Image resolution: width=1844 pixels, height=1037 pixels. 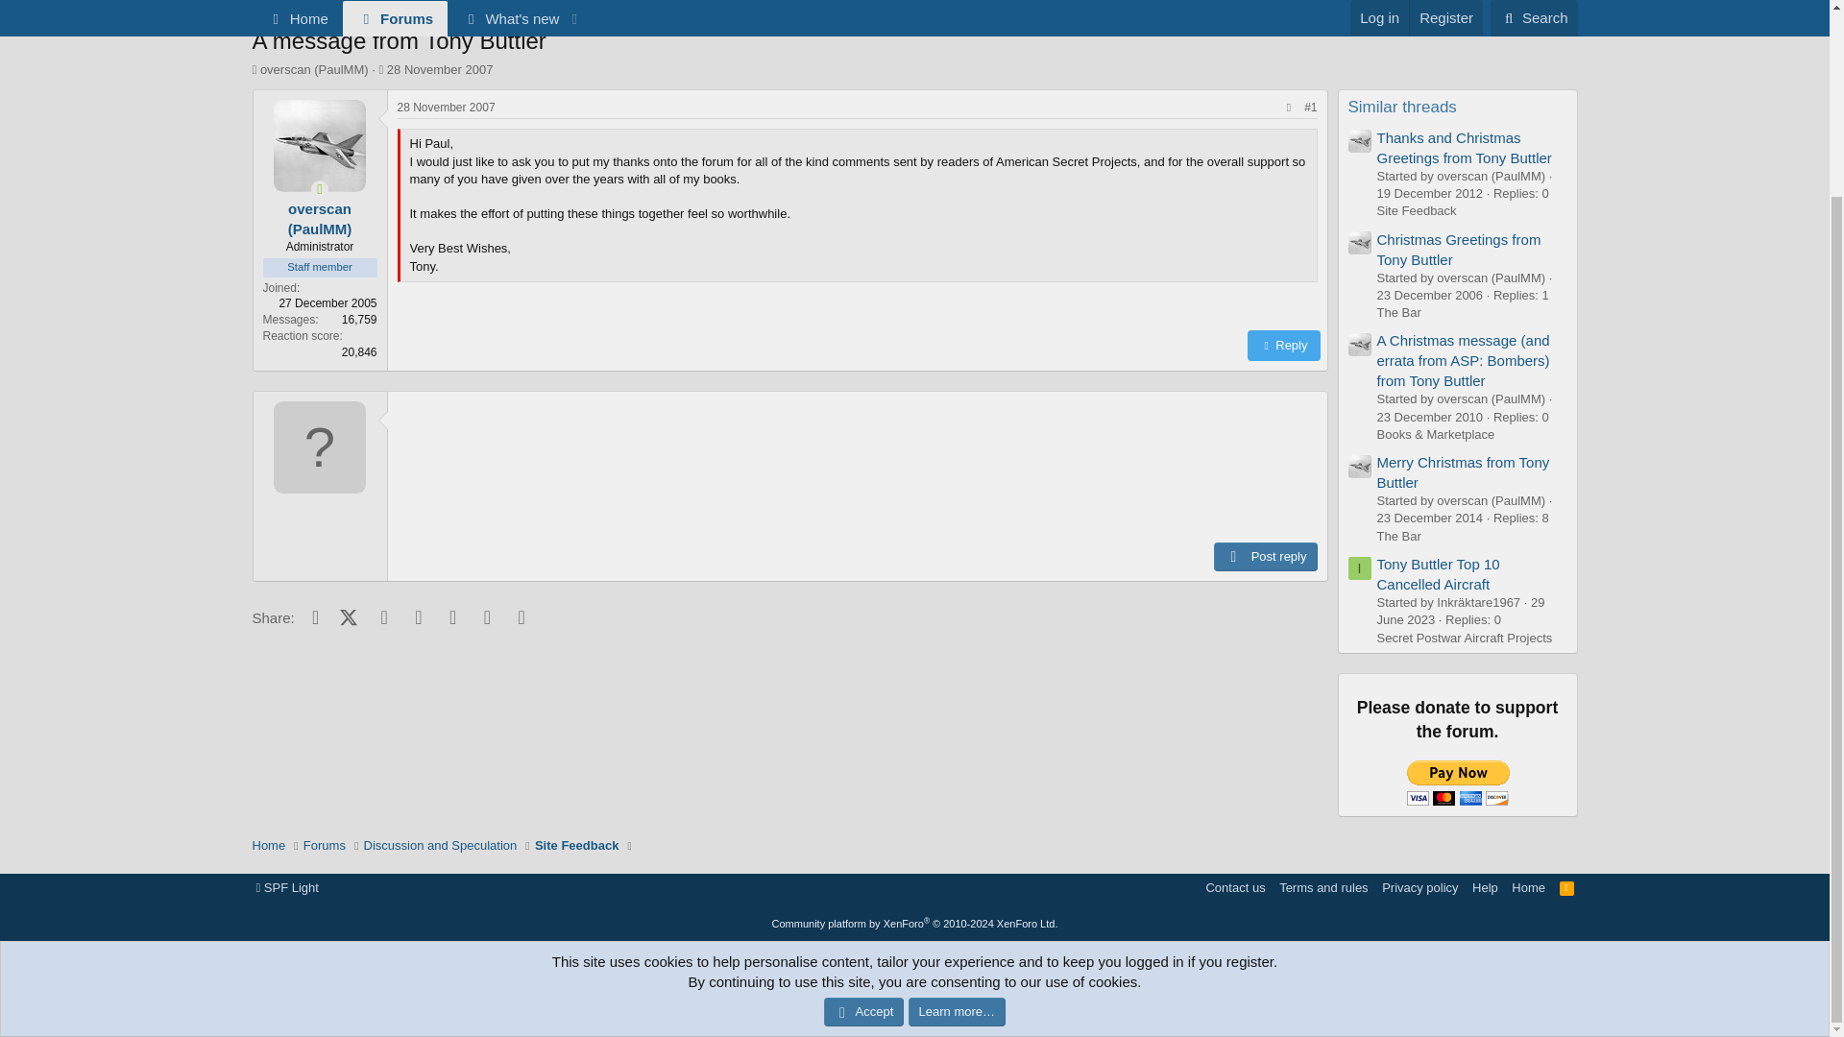 What do you see at coordinates (576, 10) in the screenshot?
I see `Site Feedback` at bounding box center [576, 10].